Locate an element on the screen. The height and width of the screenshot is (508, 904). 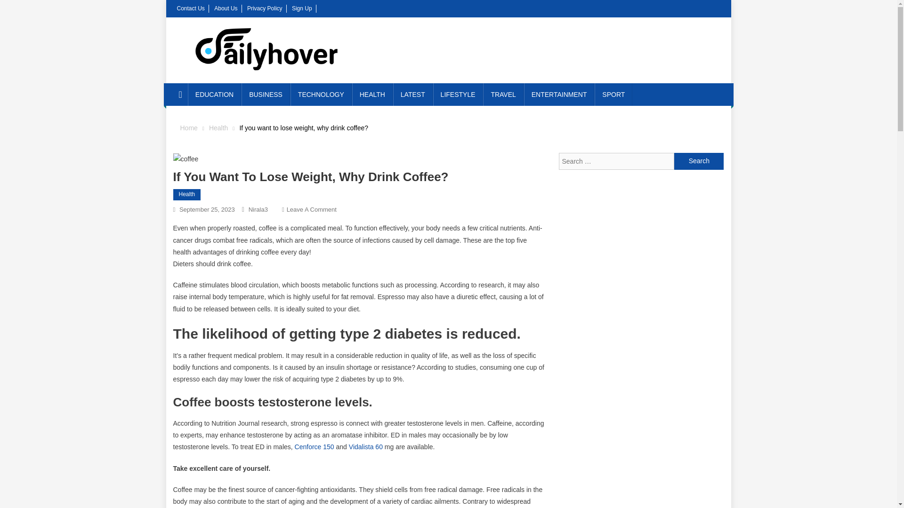
September 25, 2023 is located at coordinates (207, 209).